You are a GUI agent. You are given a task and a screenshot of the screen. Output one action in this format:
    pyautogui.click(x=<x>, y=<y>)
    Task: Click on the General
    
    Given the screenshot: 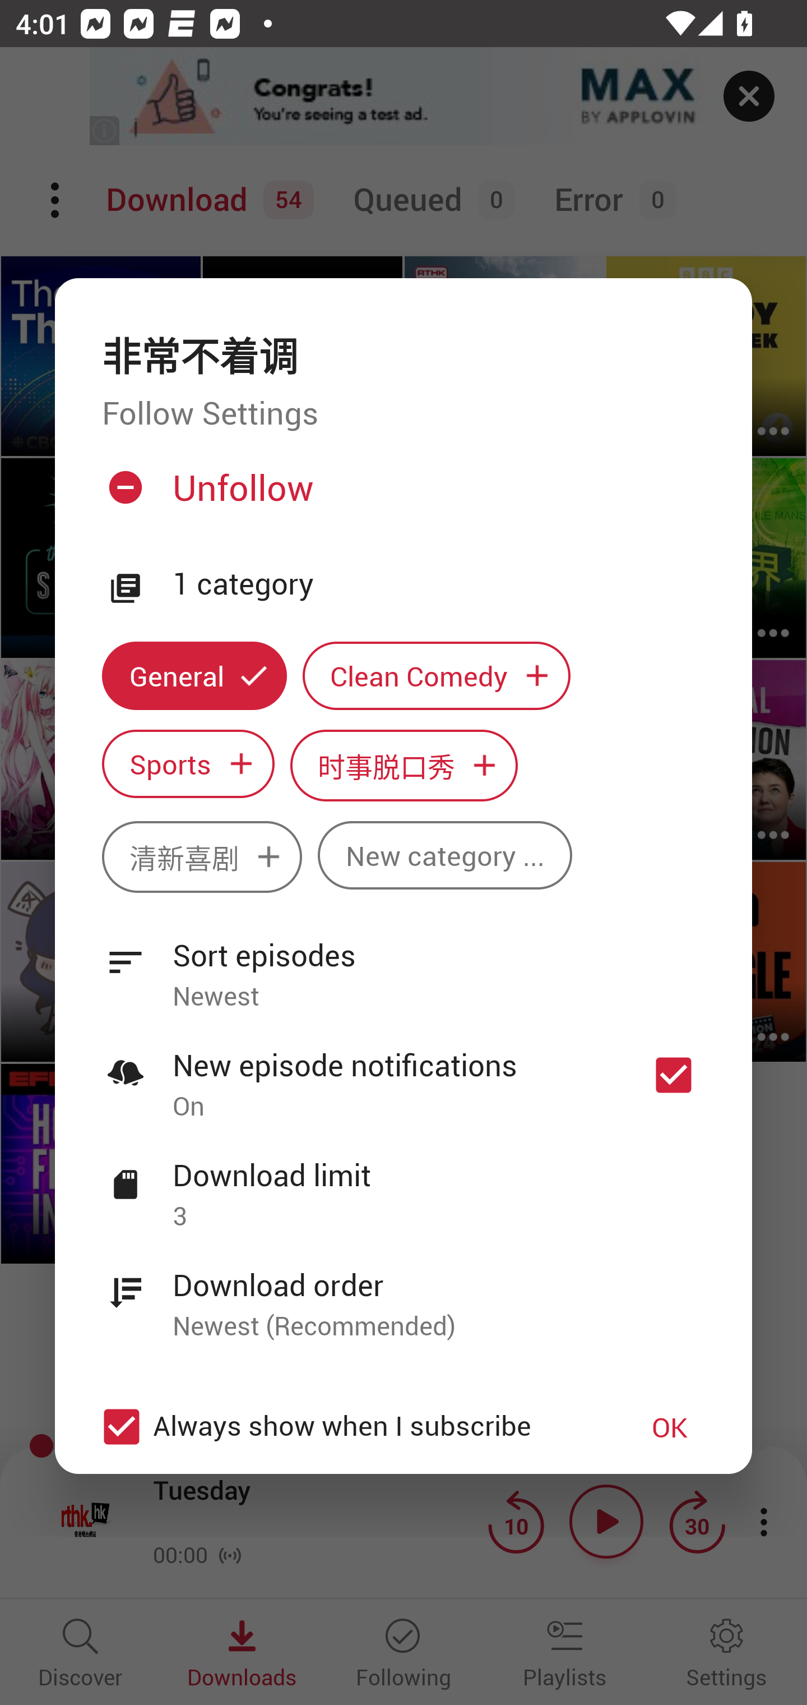 What is the action you would take?
    pyautogui.click(x=194, y=675)
    